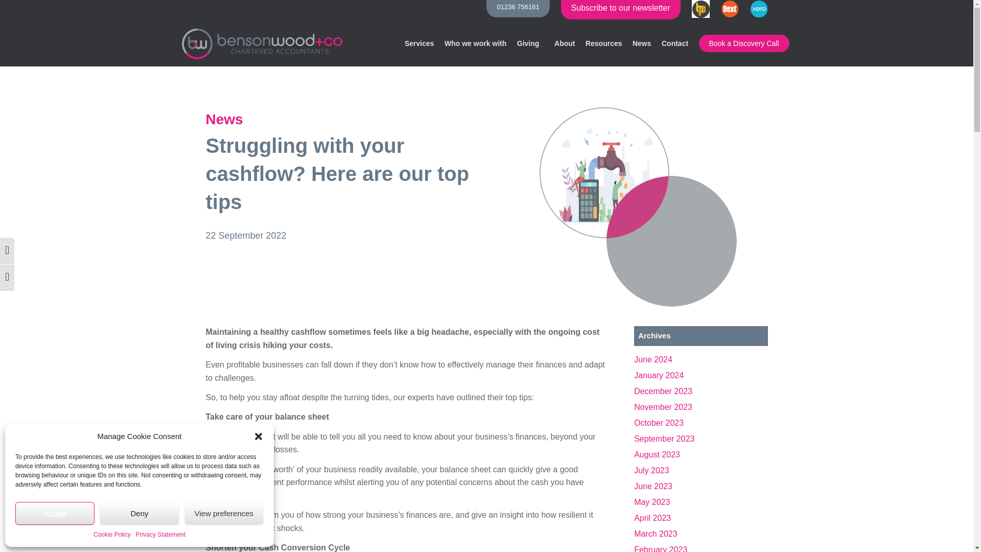  What do you see at coordinates (518, 8) in the screenshot?
I see `01236 756161` at bounding box center [518, 8].